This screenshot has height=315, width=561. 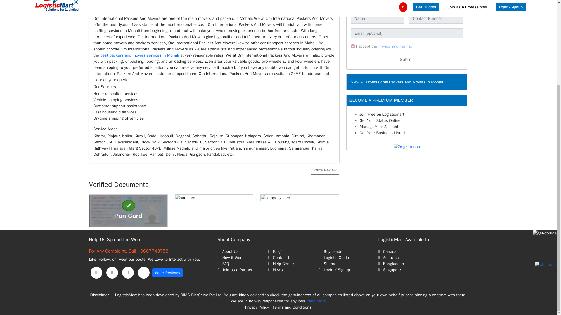 What do you see at coordinates (243, 251) in the screenshot?
I see `About Us` at bounding box center [243, 251].